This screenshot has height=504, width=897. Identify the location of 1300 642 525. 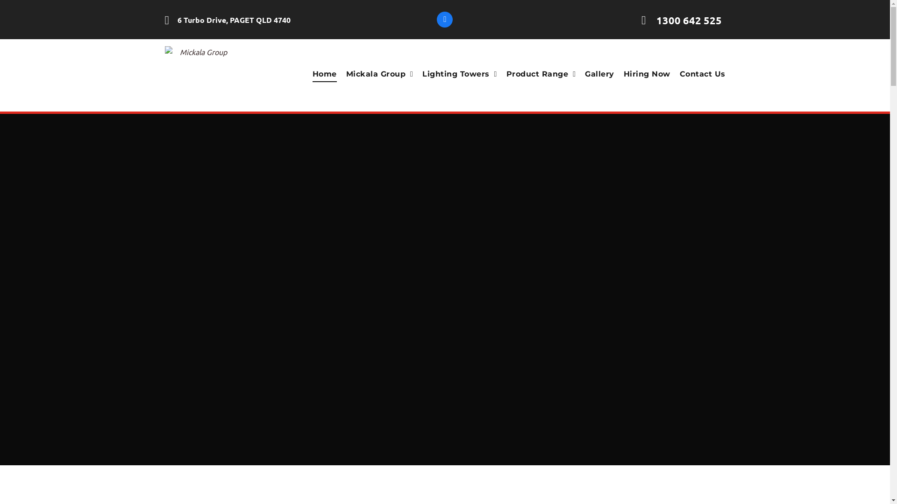
(674, 20).